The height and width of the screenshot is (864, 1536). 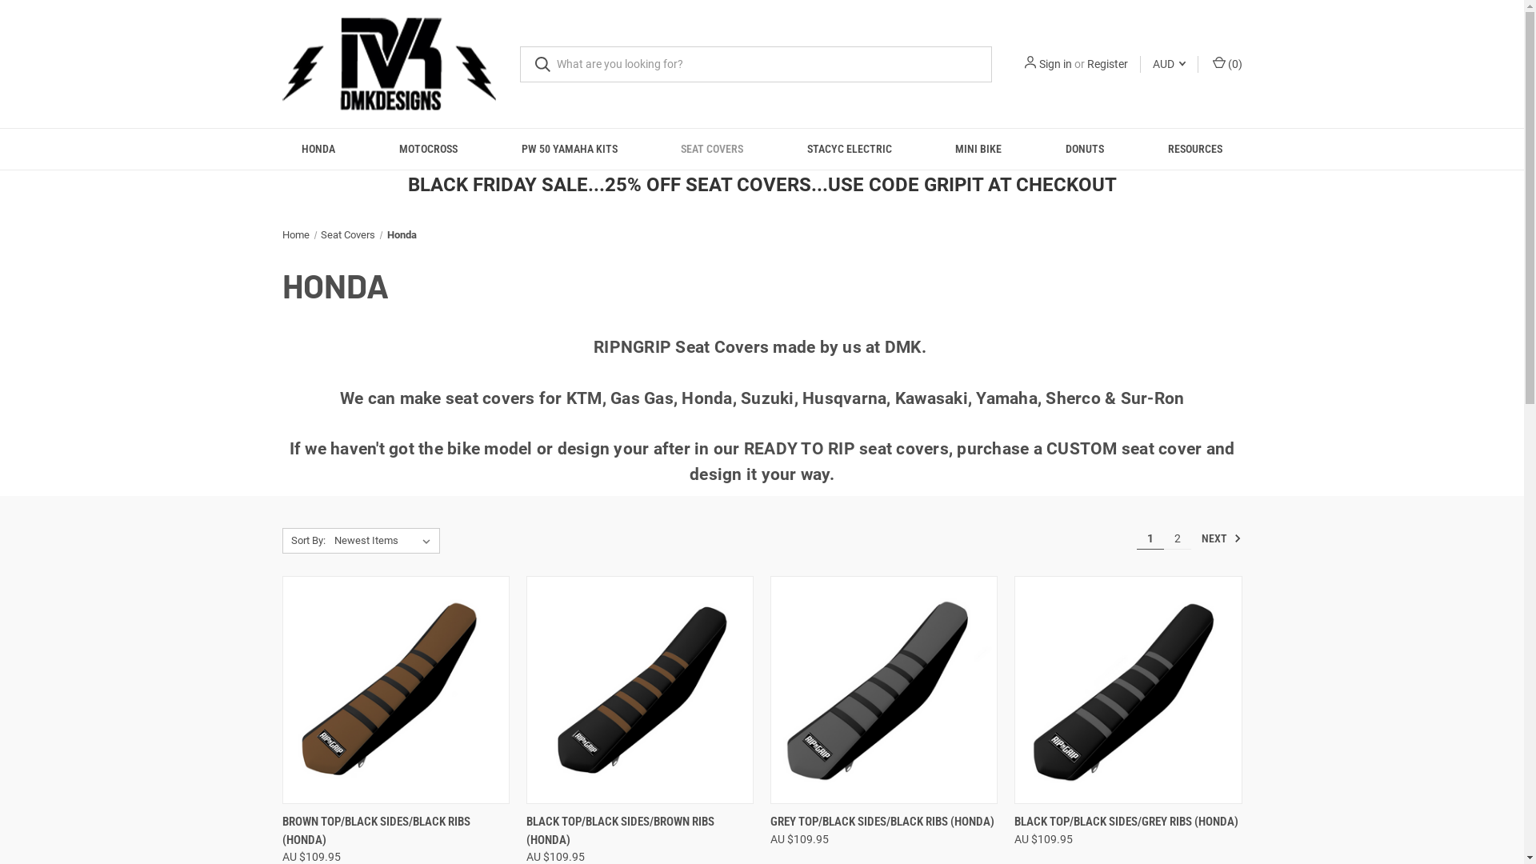 What do you see at coordinates (882, 822) in the screenshot?
I see `GREY TOP/BLACK SIDES/BLACK RIBS (HONDA)` at bounding box center [882, 822].